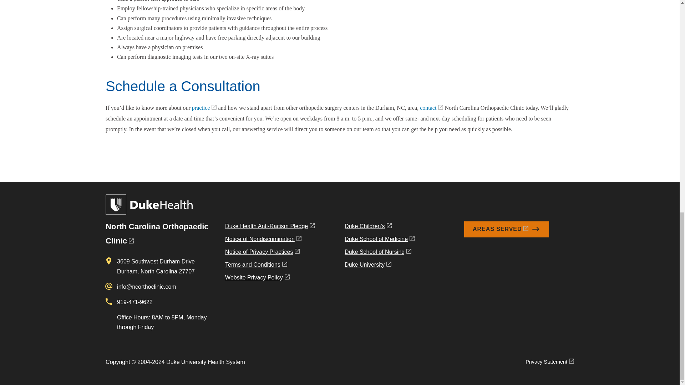 The height and width of the screenshot is (385, 685). Describe the element at coordinates (431, 108) in the screenshot. I see `contact` at that location.